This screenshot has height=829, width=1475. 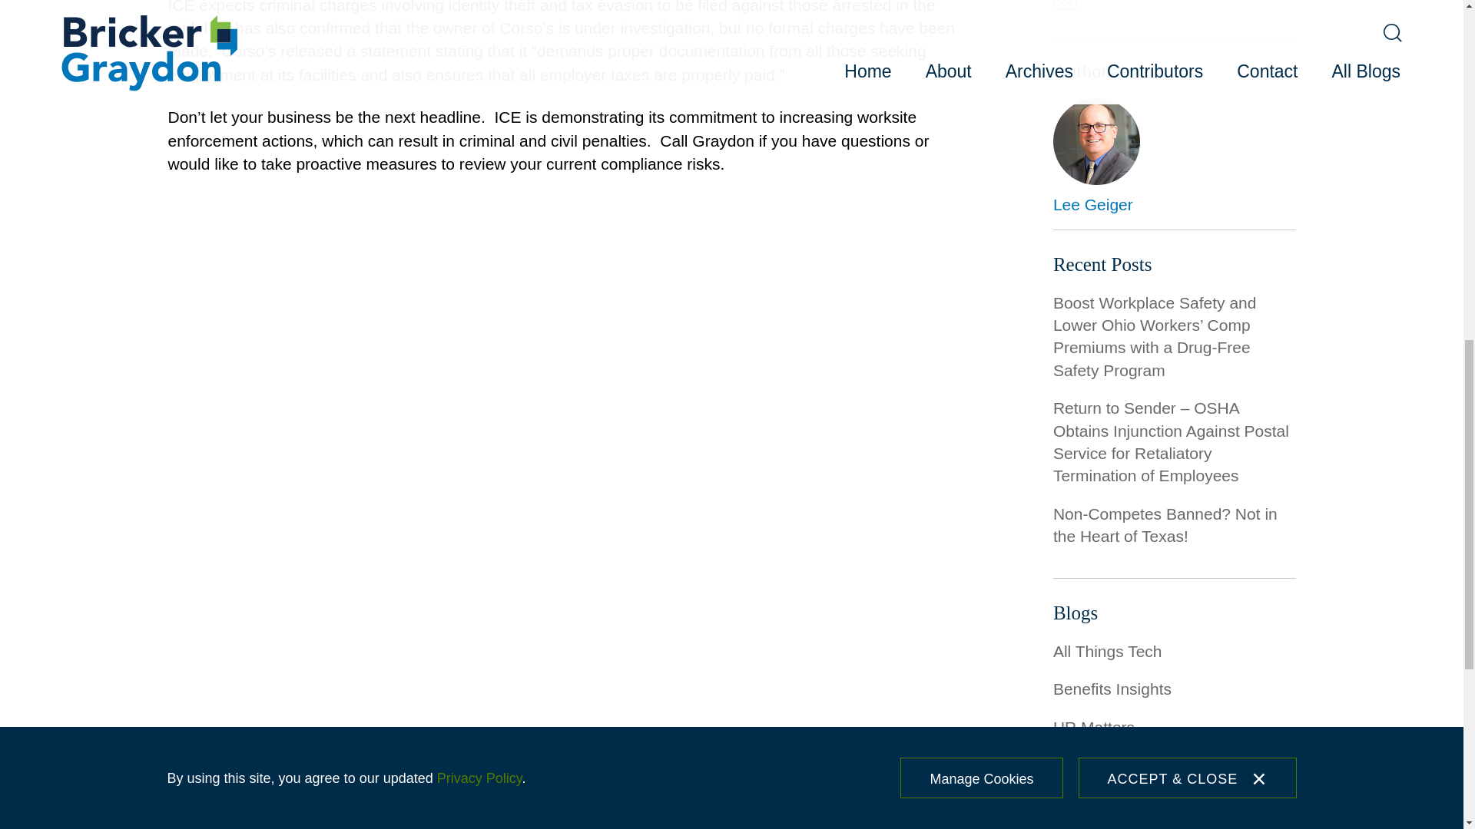 I want to click on Benefits Insights, so click(x=1112, y=689).